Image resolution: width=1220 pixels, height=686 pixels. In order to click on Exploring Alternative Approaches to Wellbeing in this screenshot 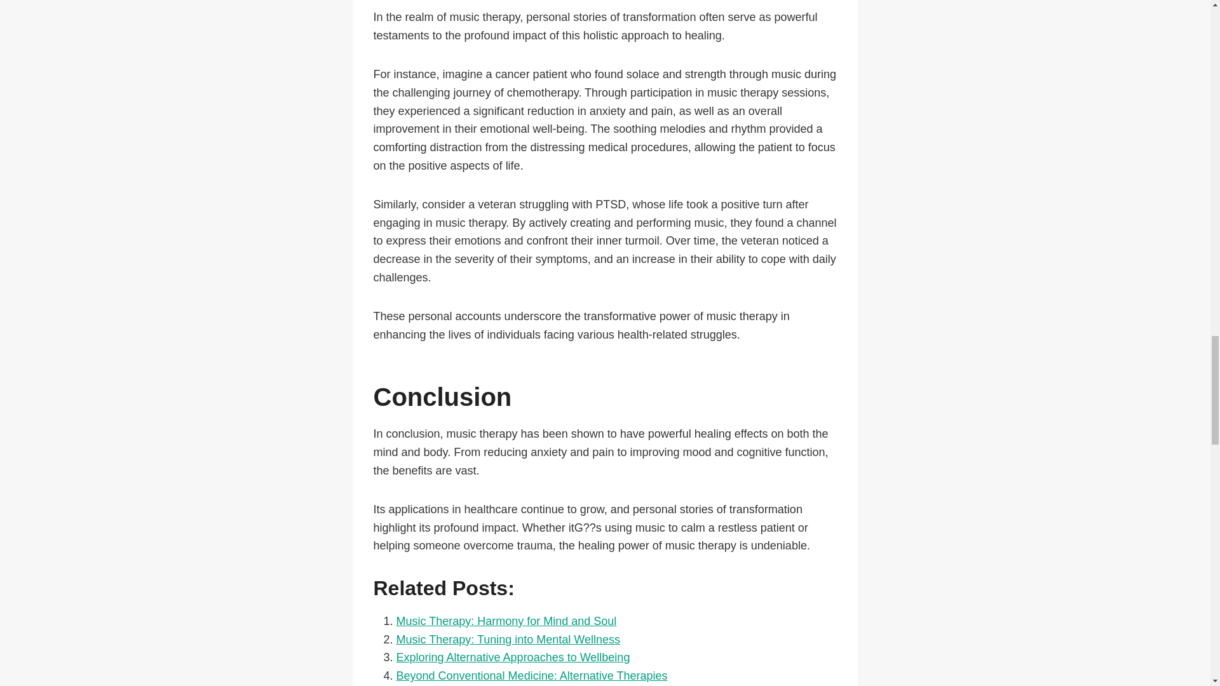, I will do `click(513, 657)`.